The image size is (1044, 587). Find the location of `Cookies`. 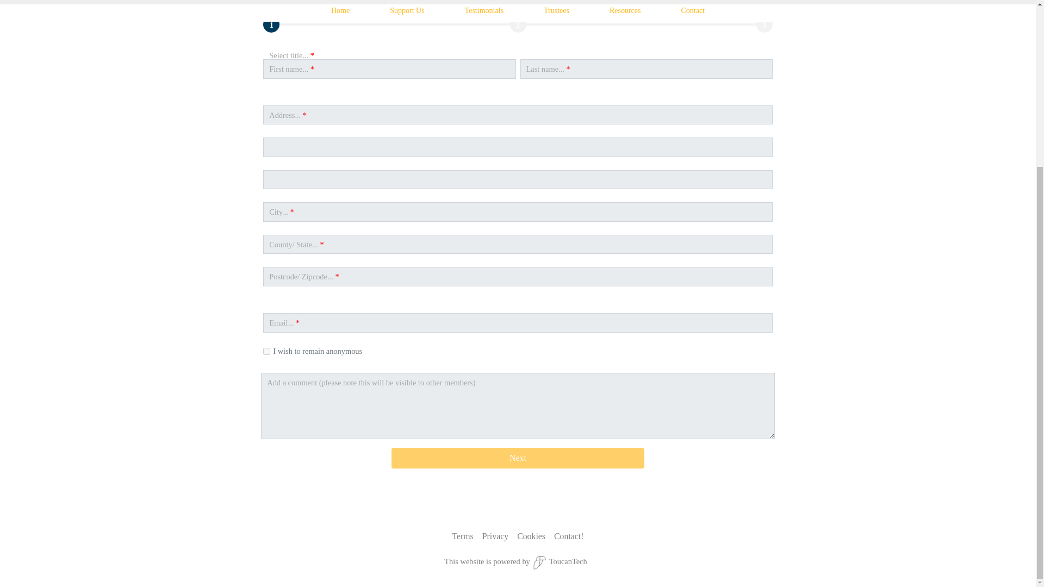

Cookies is located at coordinates (531, 536).